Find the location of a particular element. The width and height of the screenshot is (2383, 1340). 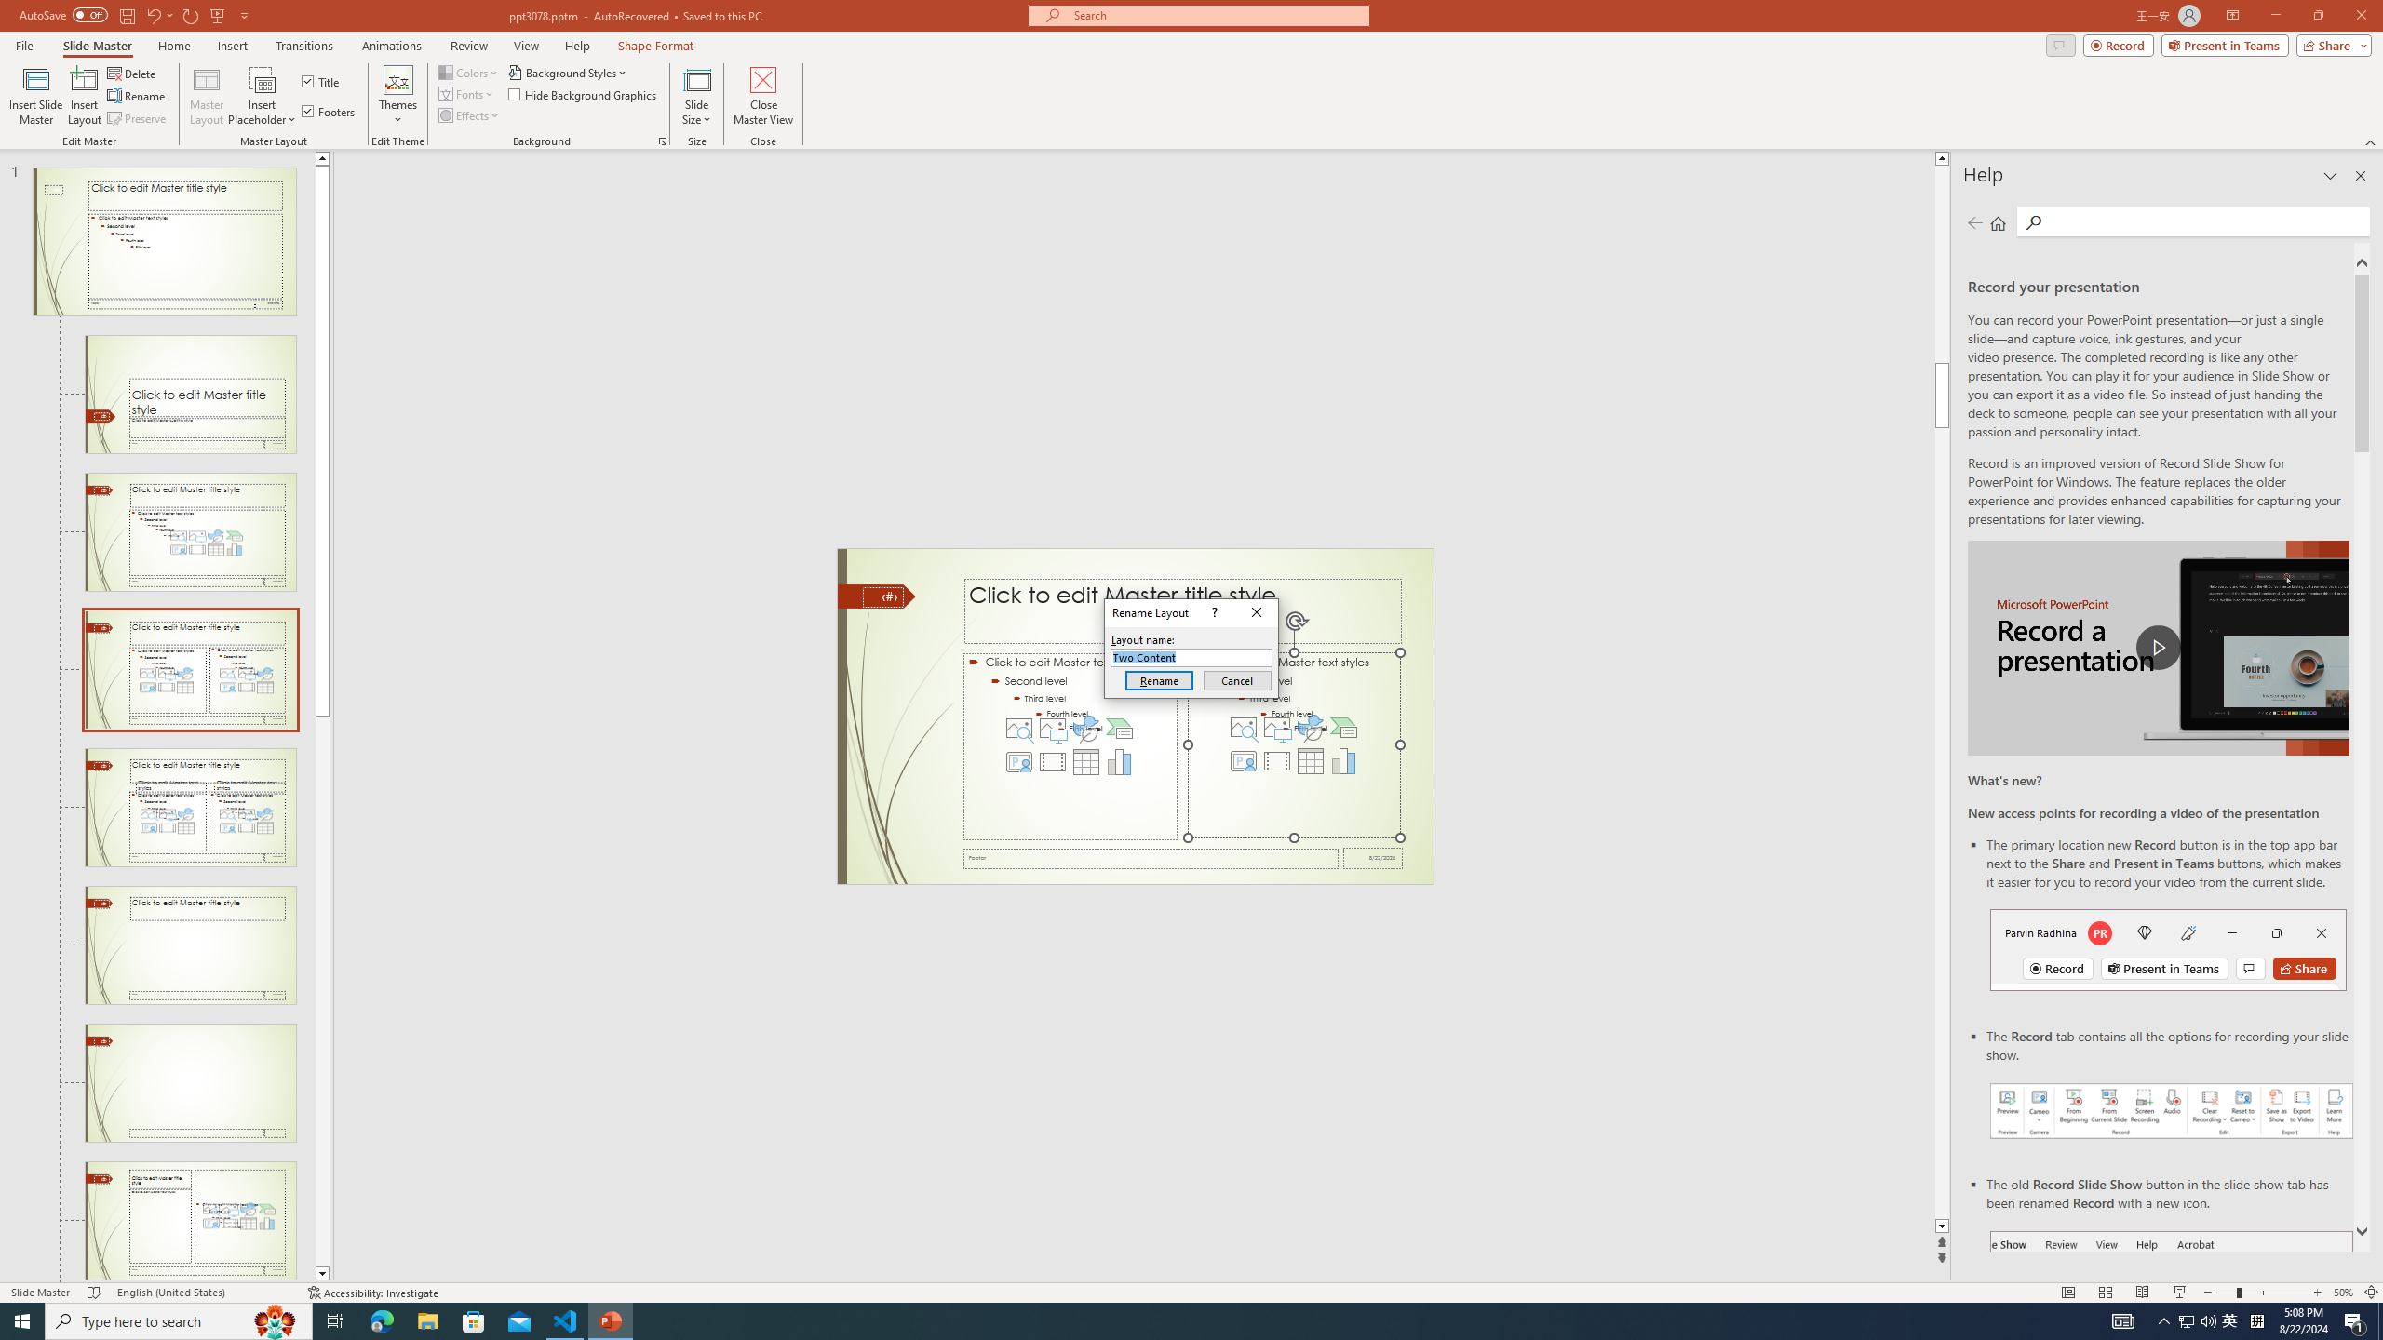

Slide Title Only Layout: used by no slides is located at coordinates (190, 1083).